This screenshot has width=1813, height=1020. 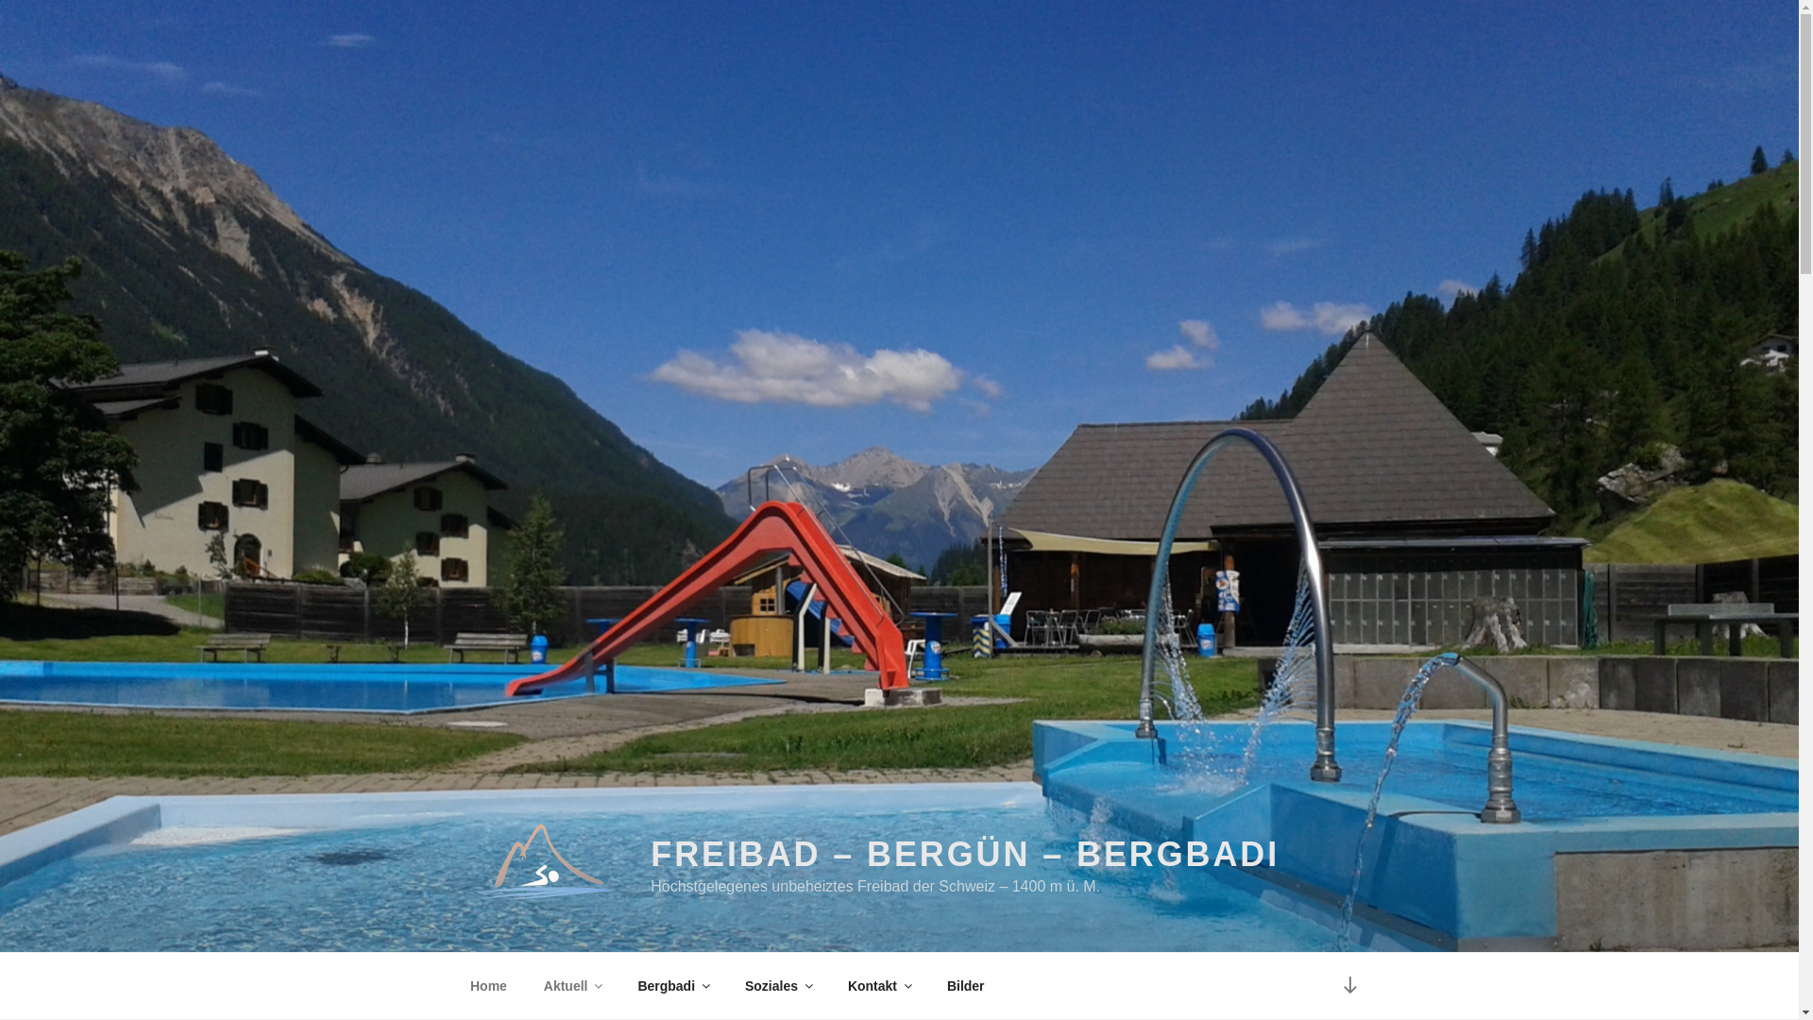 What do you see at coordinates (572, 986) in the screenshot?
I see `Aktuell` at bounding box center [572, 986].